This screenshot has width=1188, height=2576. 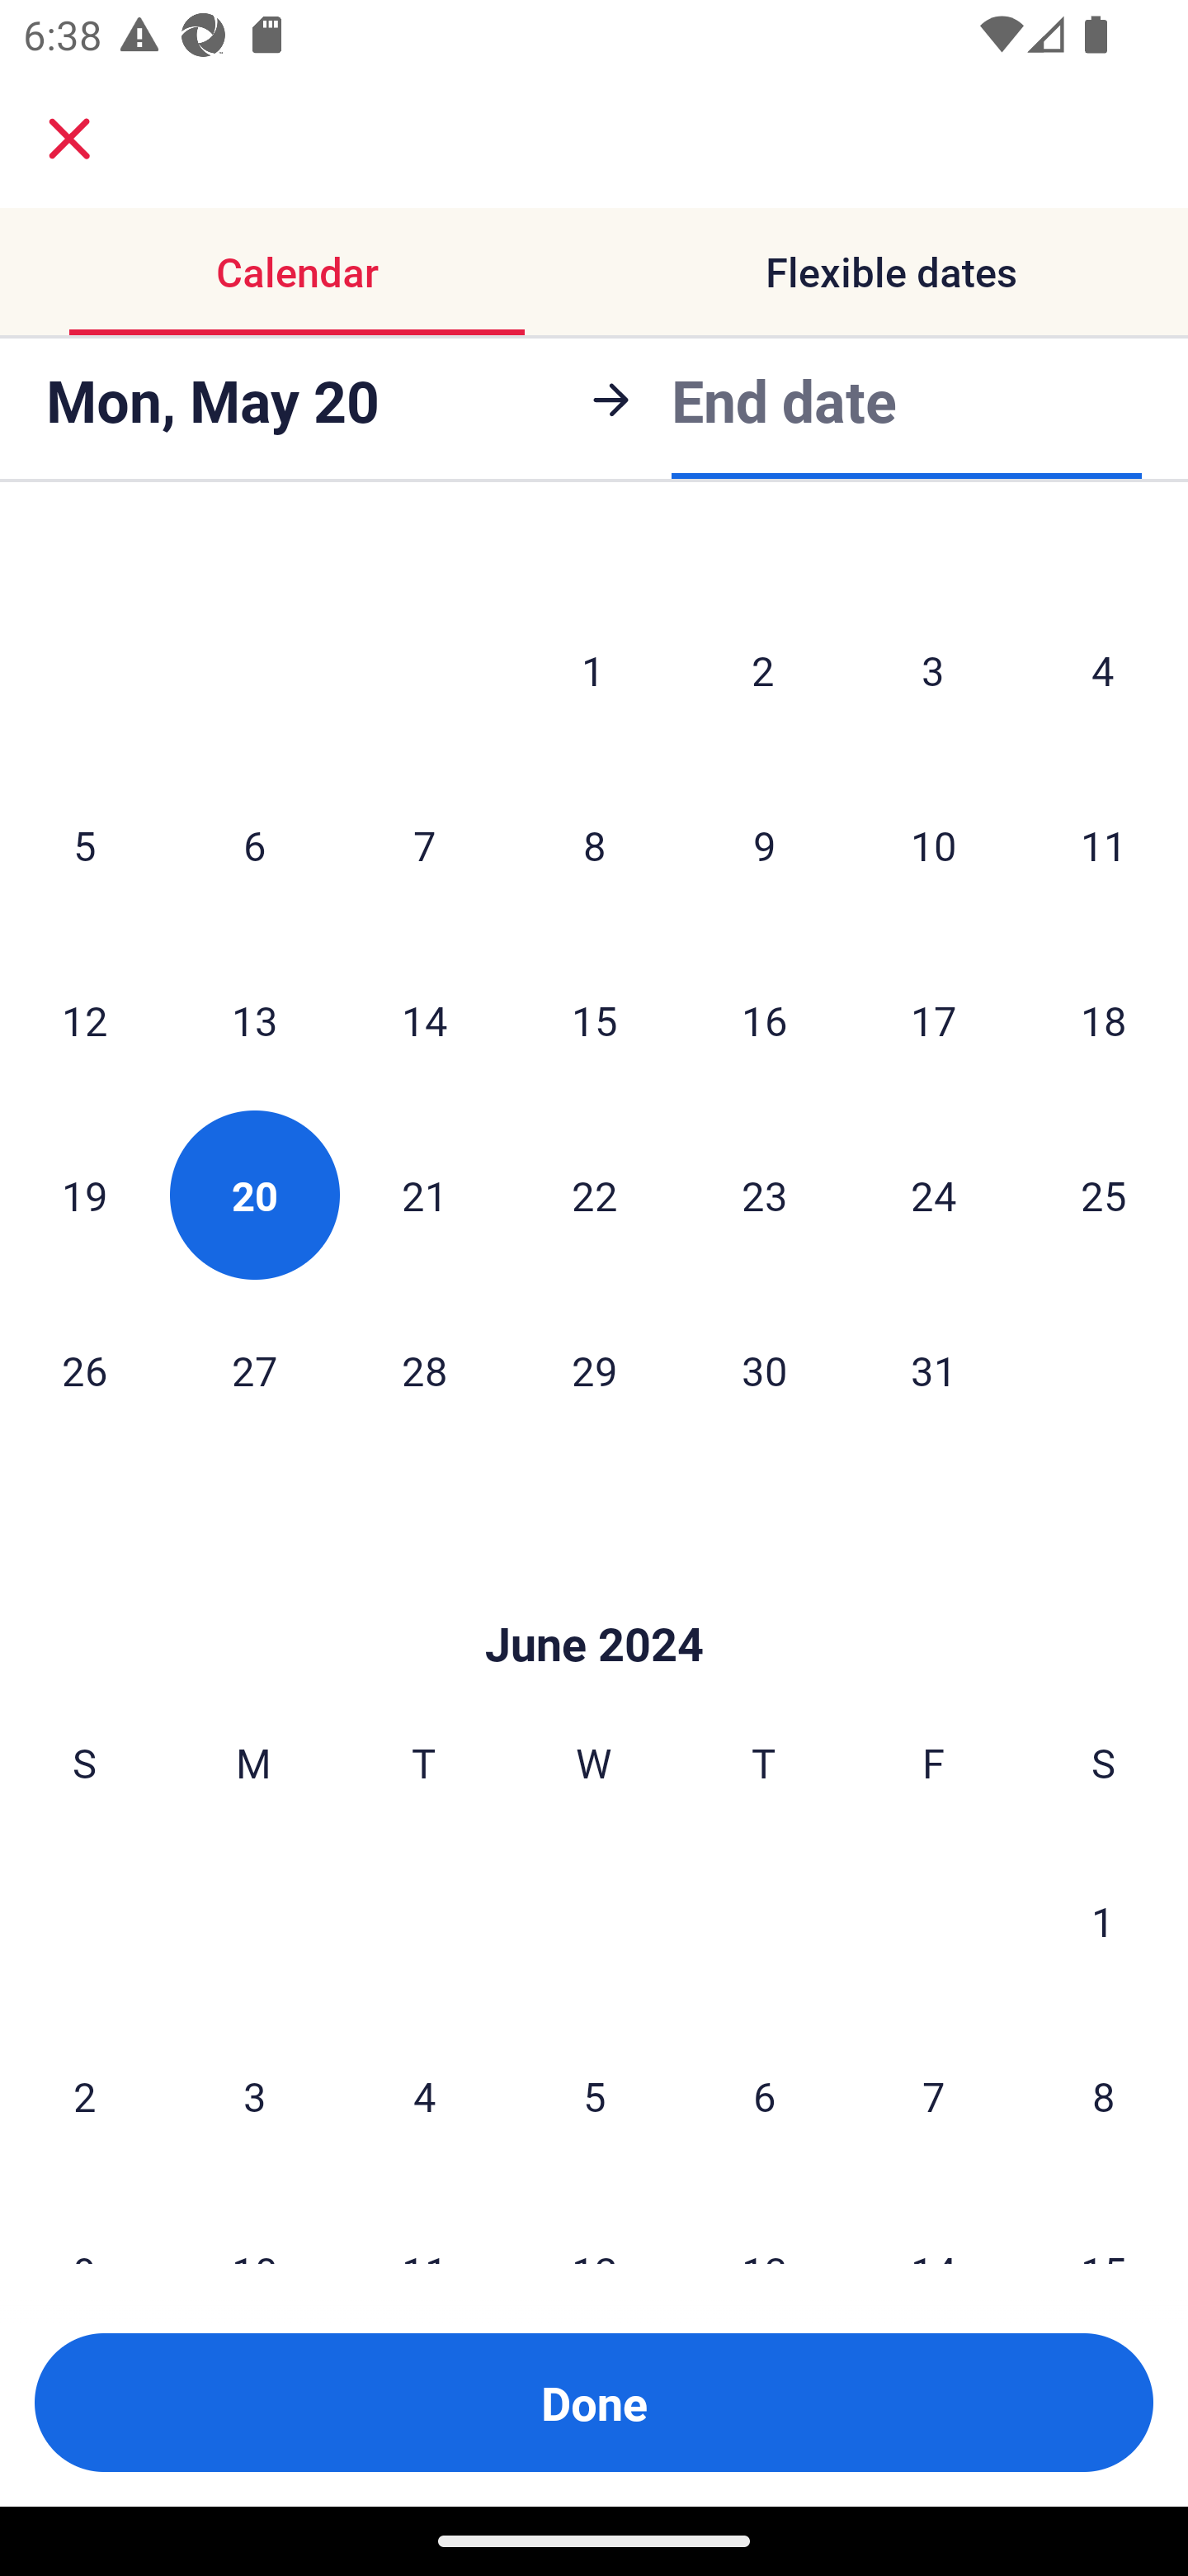 I want to click on 5 Sunday, May 5, 2024, so click(x=84, y=845).